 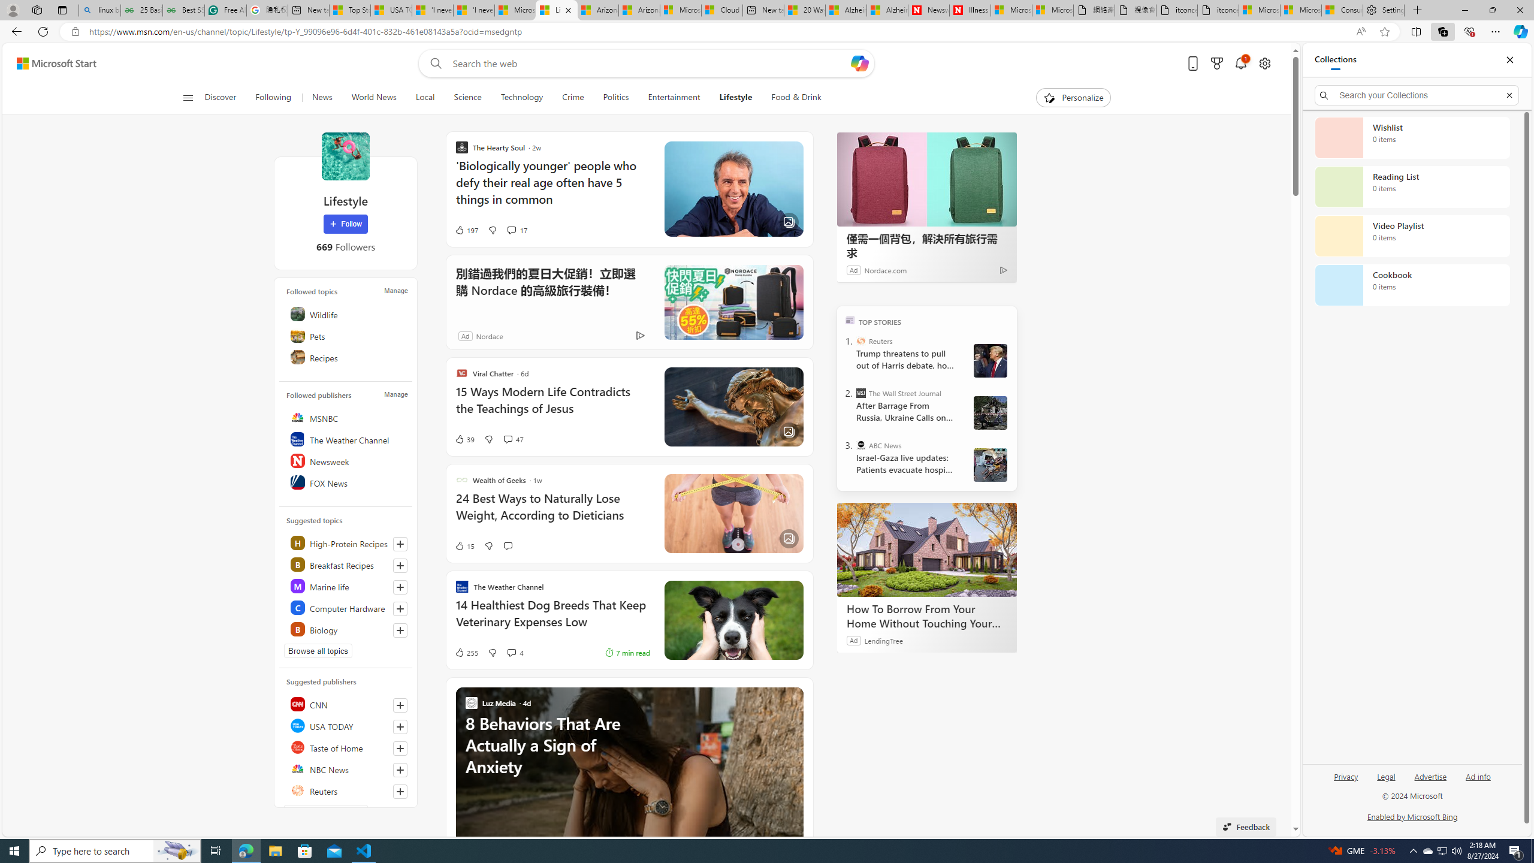 What do you see at coordinates (346, 460) in the screenshot?
I see `Newsweek` at bounding box center [346, 460].